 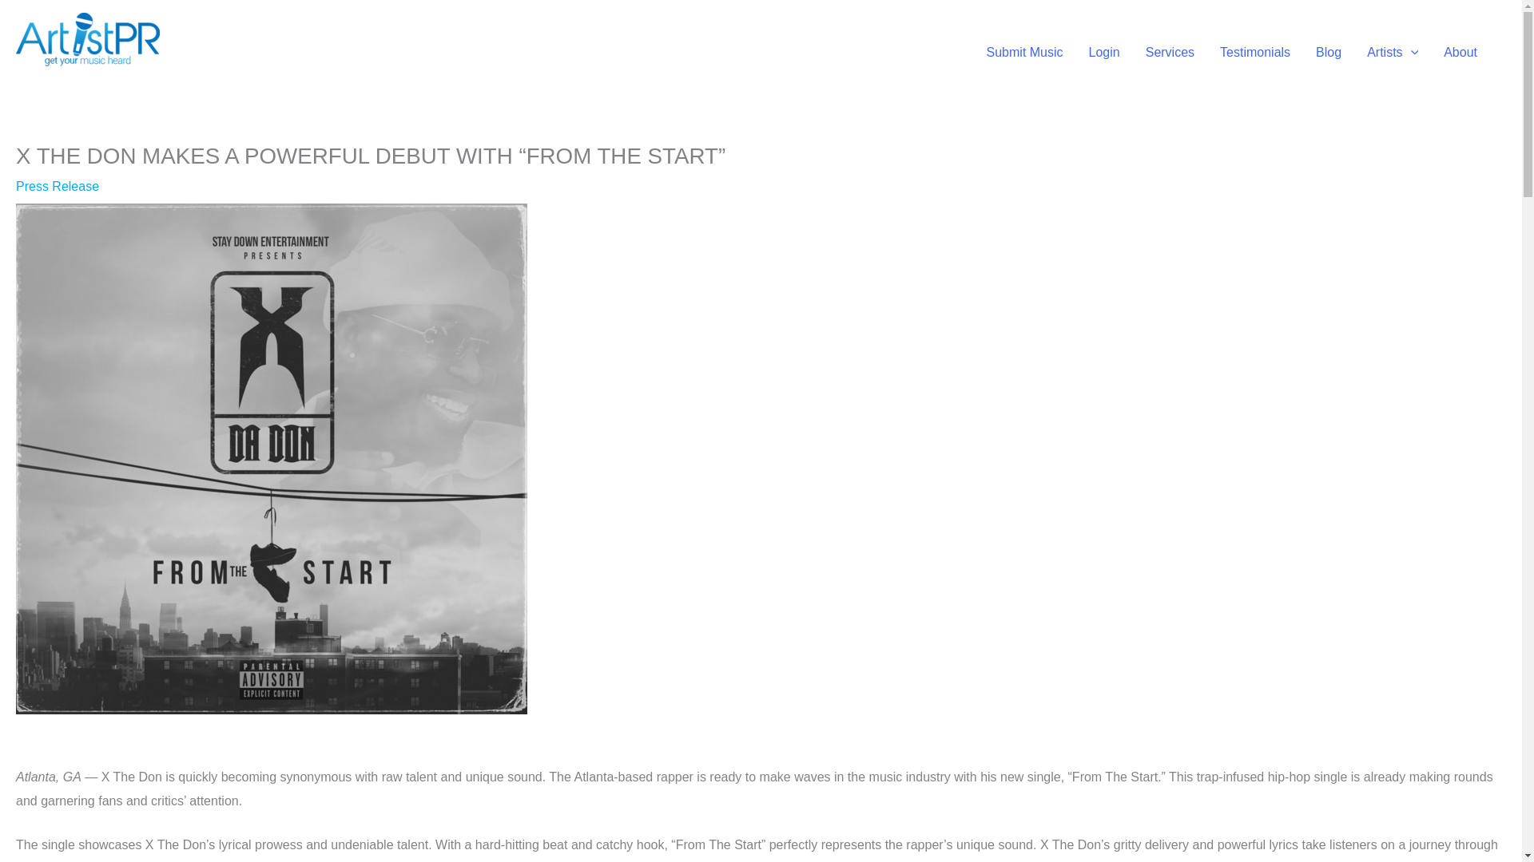 What do you see at coordinates (1254, 52) in the screenshot?
I see `Testimonials` at bounding box center [1254, 52].